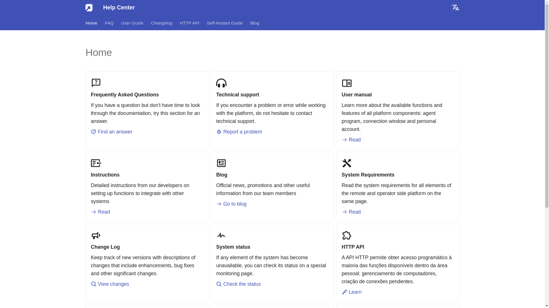 The width and height of the screenshot is (549, 308). What do you see at coordinates (225, 23) in the screenshot?
I see `Self-Hosted Guide` at bounding box center [225, 23].